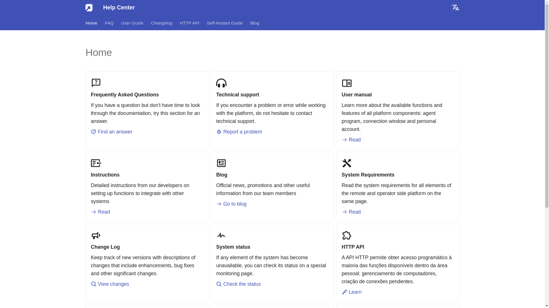 The width and height of the screenshot is (549, 308). What do you see at coordinates (225, 23) in the screenshot?
I see `Self-Hosted Guide` at bounding box center [225, 23].